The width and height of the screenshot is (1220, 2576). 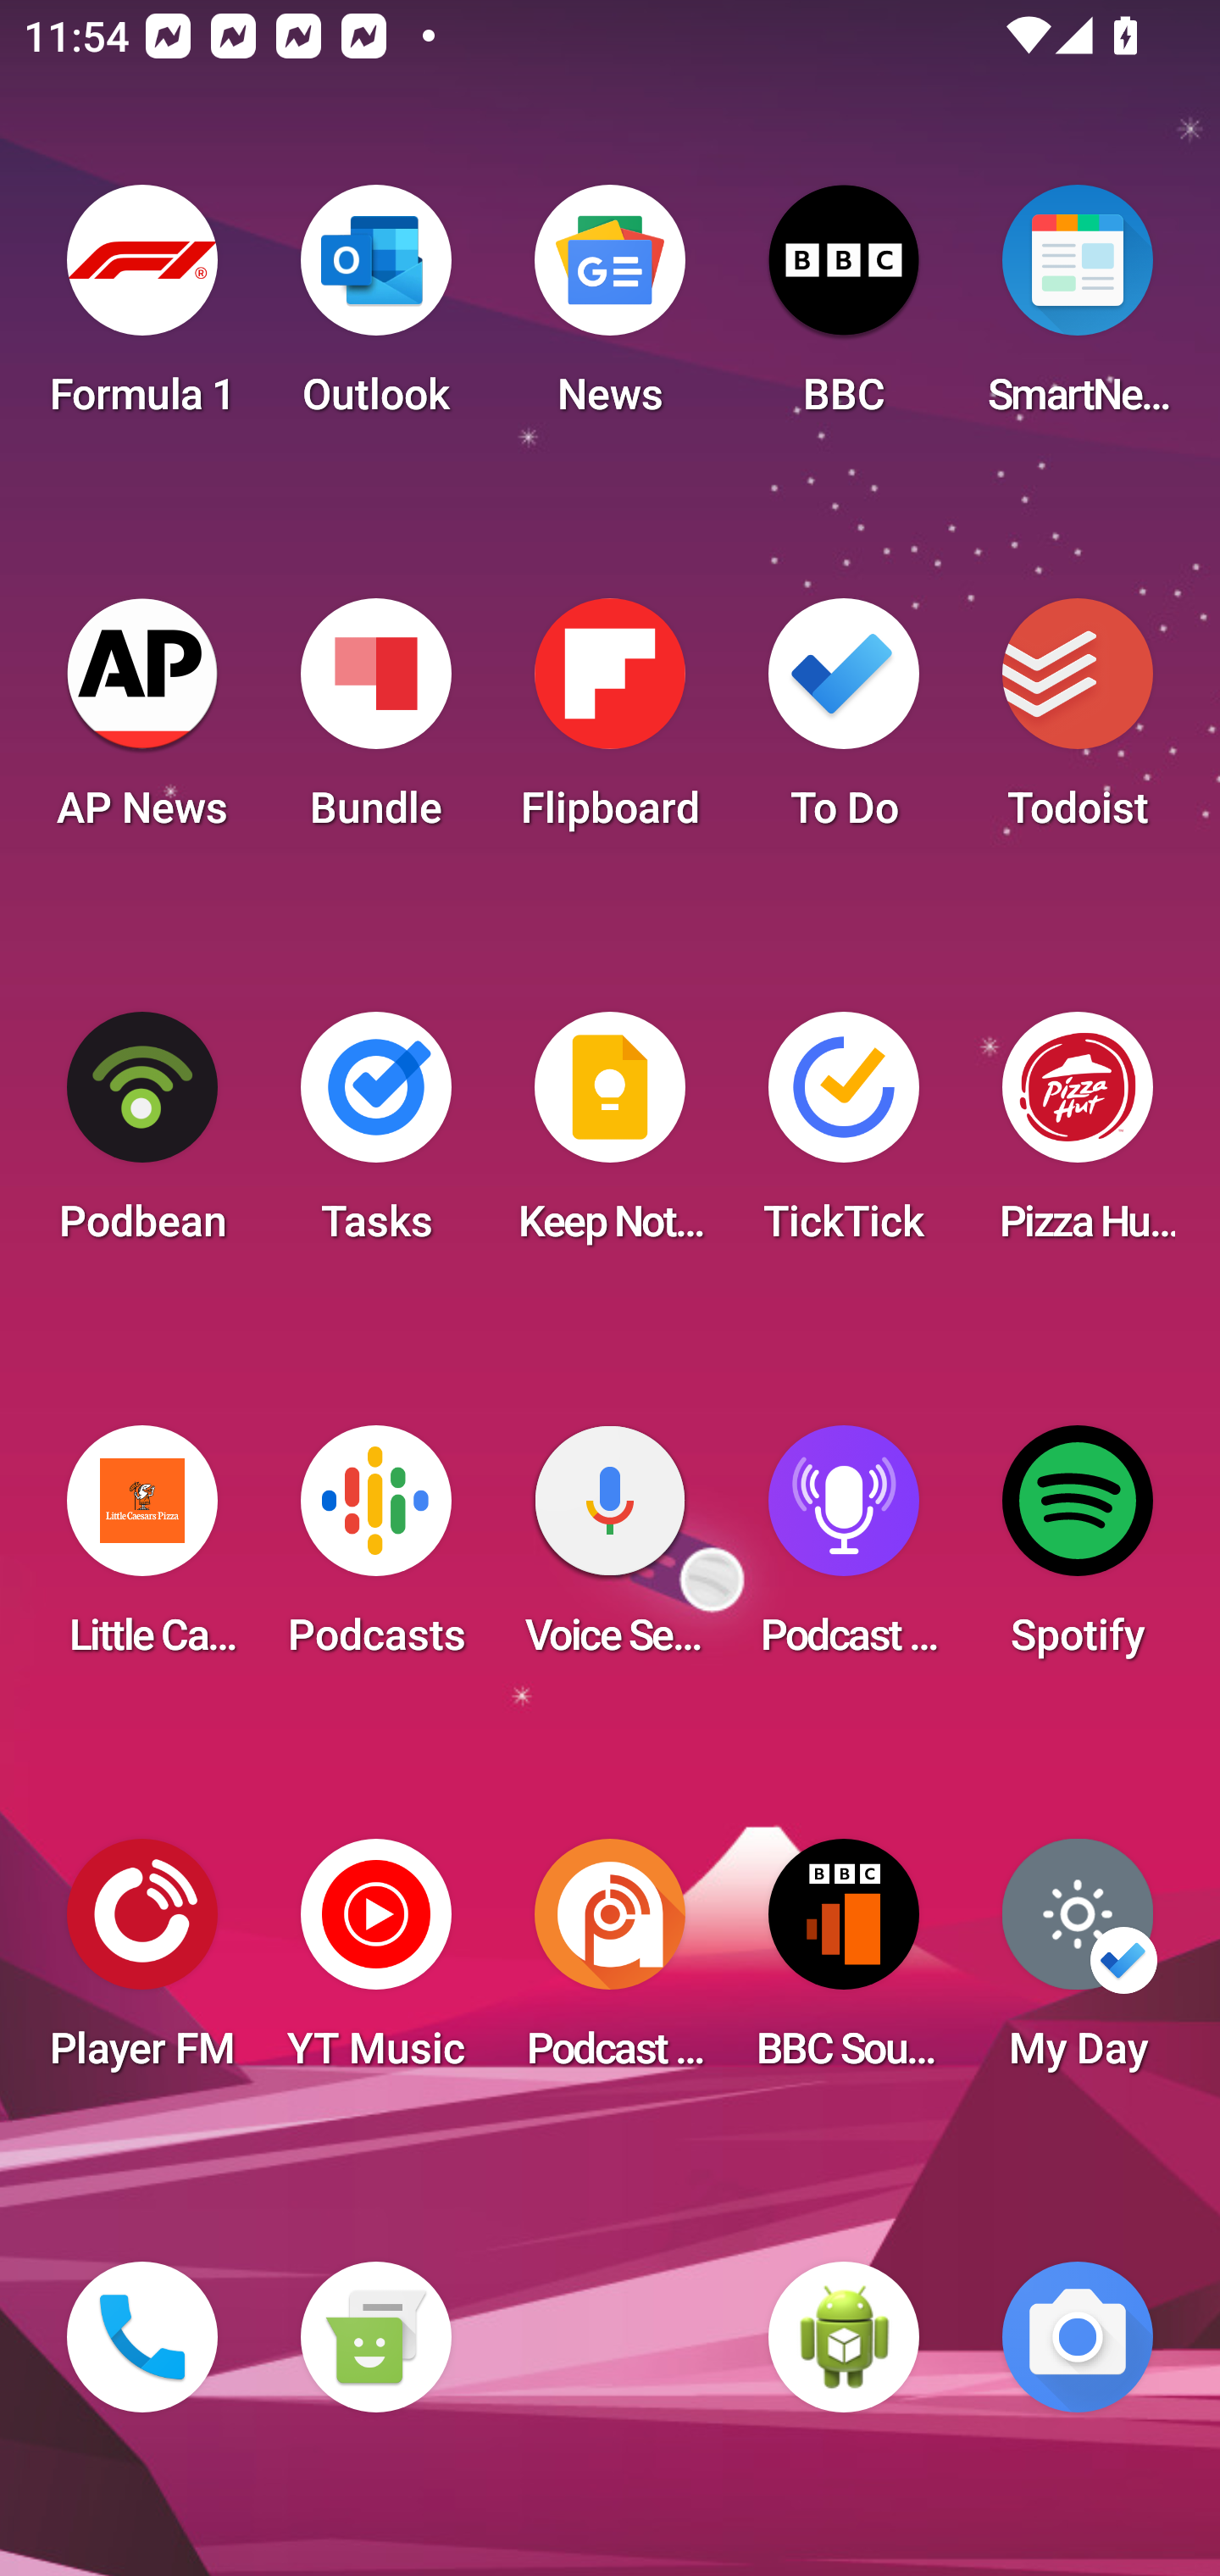 I want to click on Formula 1, so click(x=142, y=310).